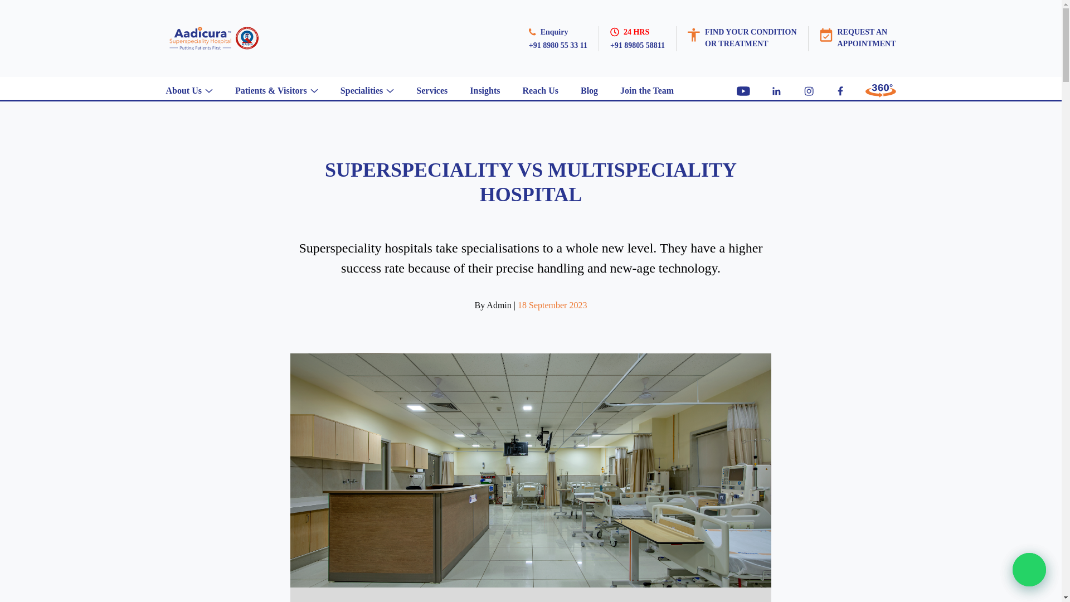  What do you see at coordinates (866, 38) in the screenshot?
I see `Specialities` at bounding box center [866, 38].